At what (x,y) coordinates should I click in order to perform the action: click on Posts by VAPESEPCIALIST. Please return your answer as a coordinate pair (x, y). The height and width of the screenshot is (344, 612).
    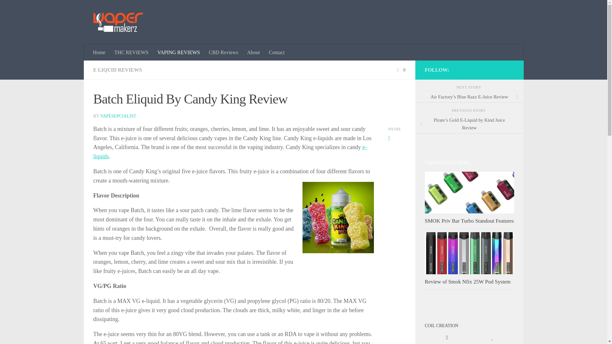
    Looking at the image, I should click on (118, 116).